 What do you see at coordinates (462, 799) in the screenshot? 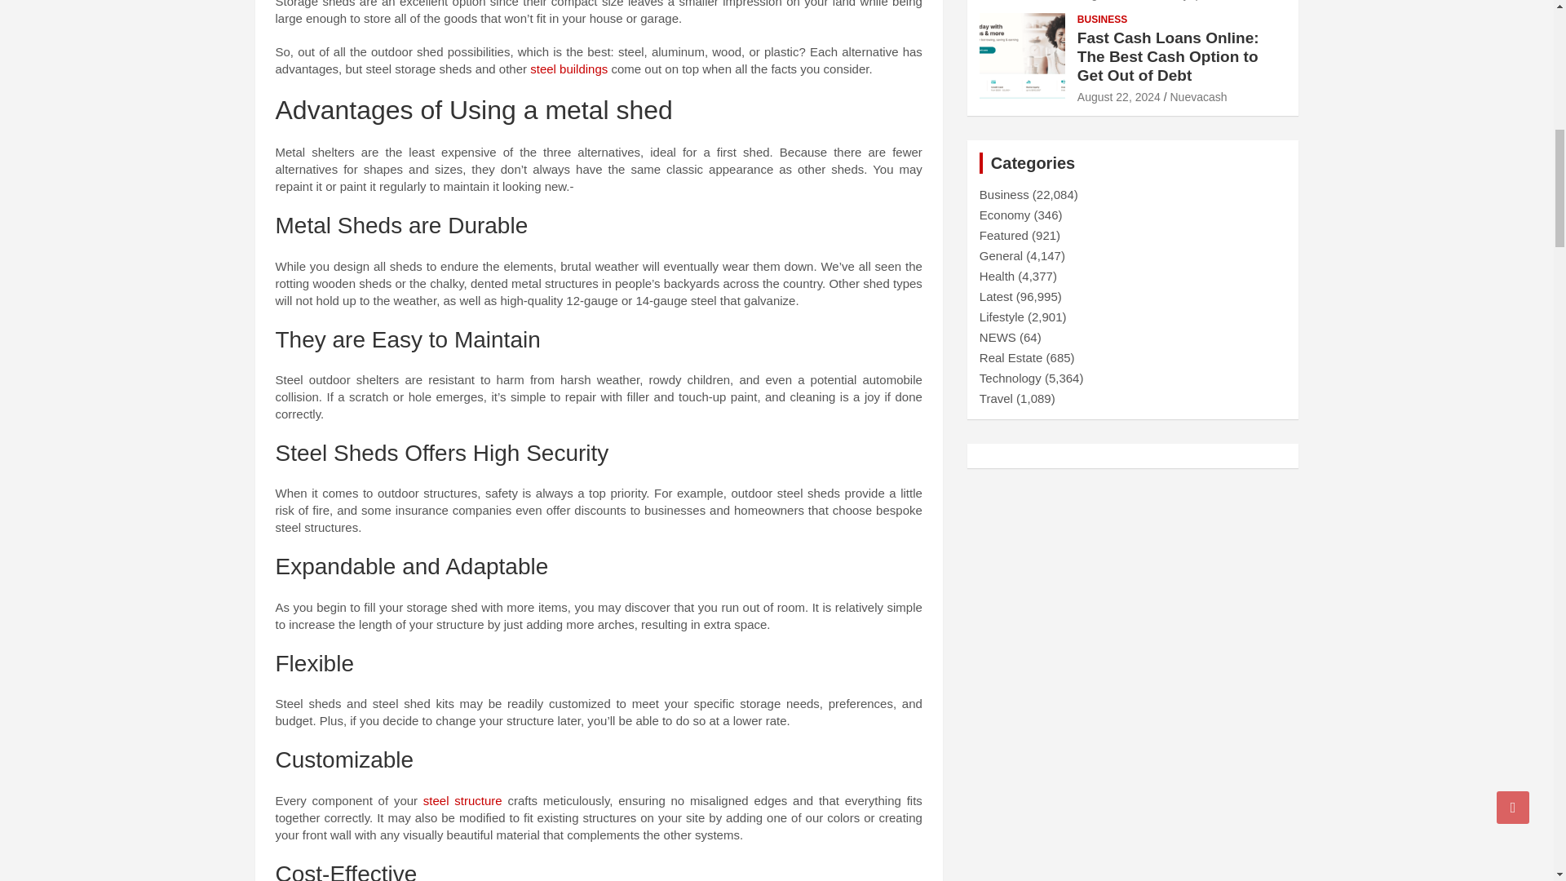
I see `steel structure` at bounding box center [462, 799].